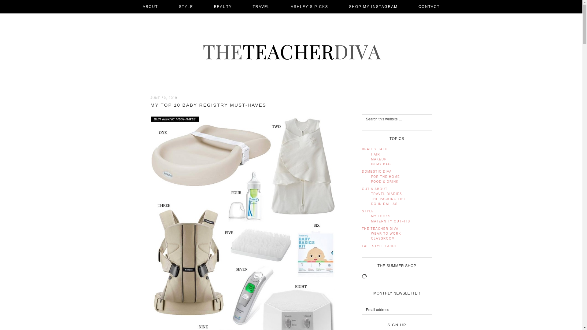 The width and height of the screenshot is (587, 330). I want to click on SHOP MY INSTAGRAM, so click(373, 7).